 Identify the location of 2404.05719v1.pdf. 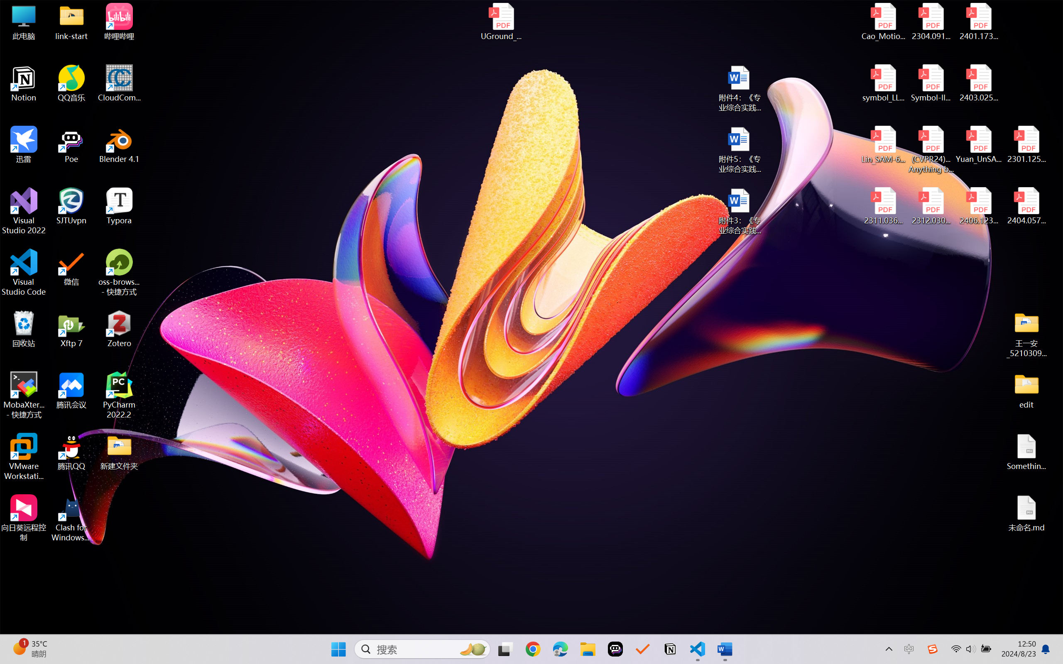
(1026, 206).